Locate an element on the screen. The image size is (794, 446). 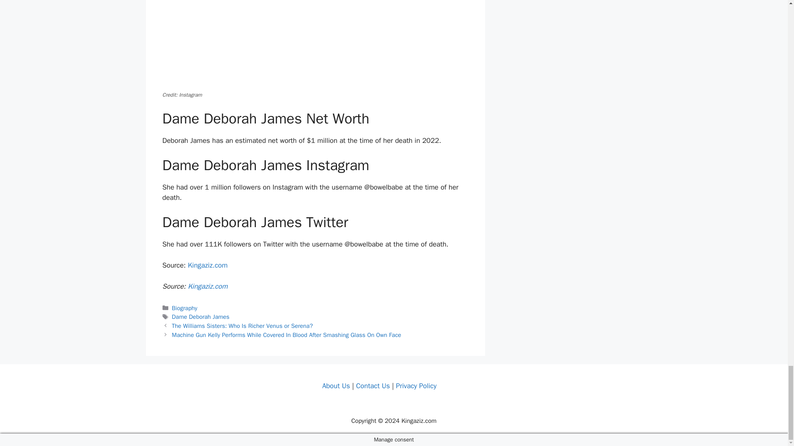
Privacy Policy is located at coordinates (416, 386).